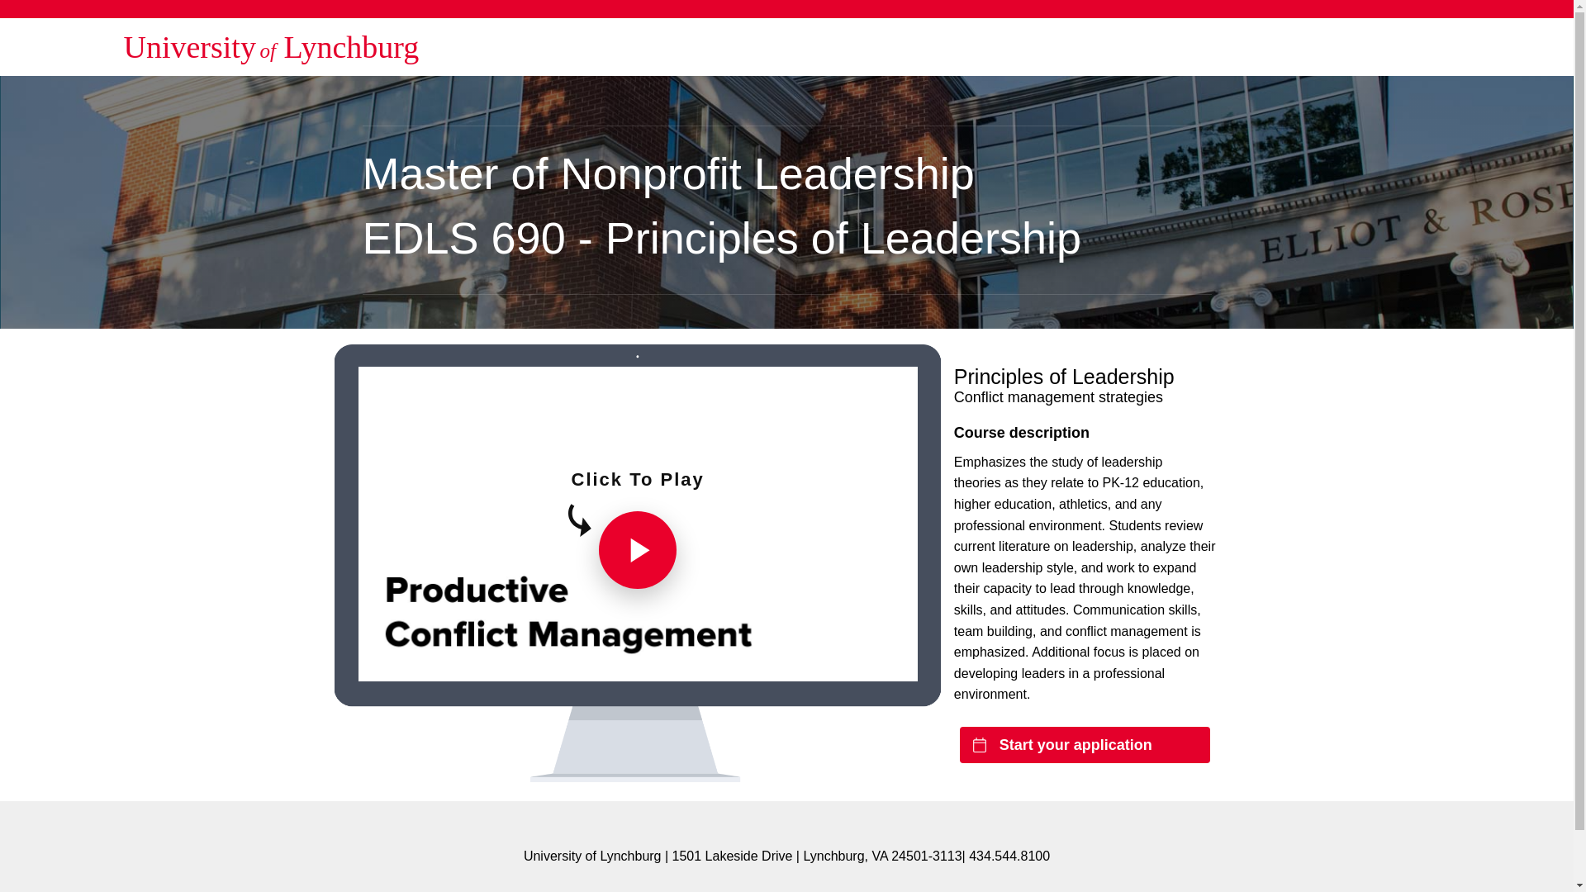 Image resolution: width=1586 pixels, height=892 pixels. I want to click on University of Lynchburg, so click(271, 46).